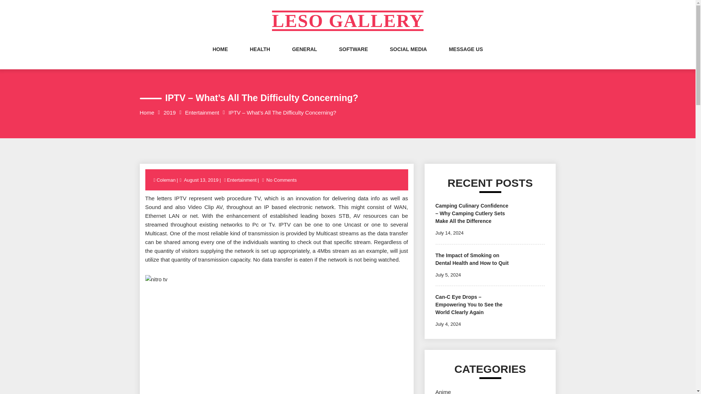  Describe the element at coordinates (353, 56) in the screenshot. I see `SOFTWARE` at that location.